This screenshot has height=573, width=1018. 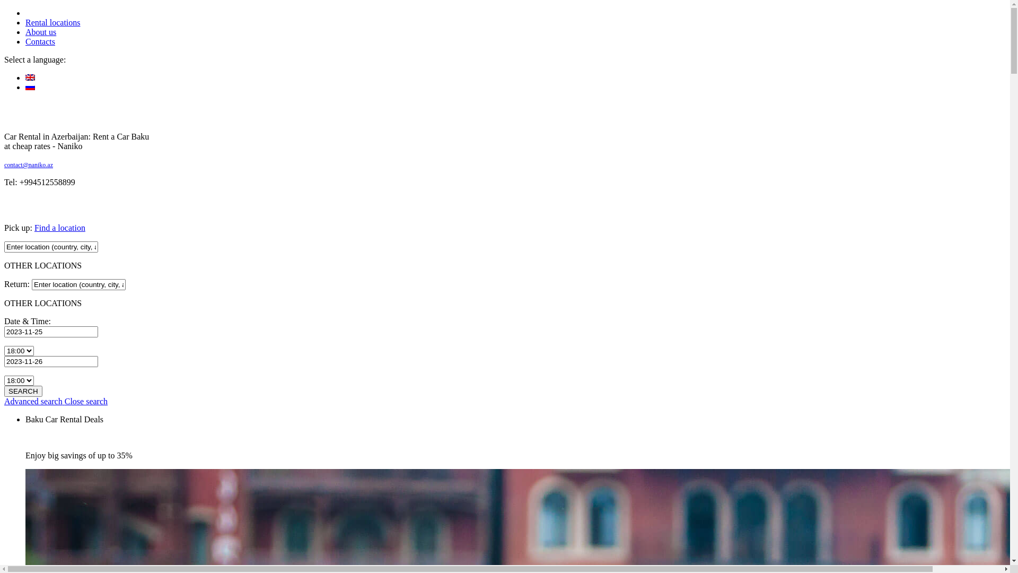 I want to click on Contacts, so click(x=40, y=41).